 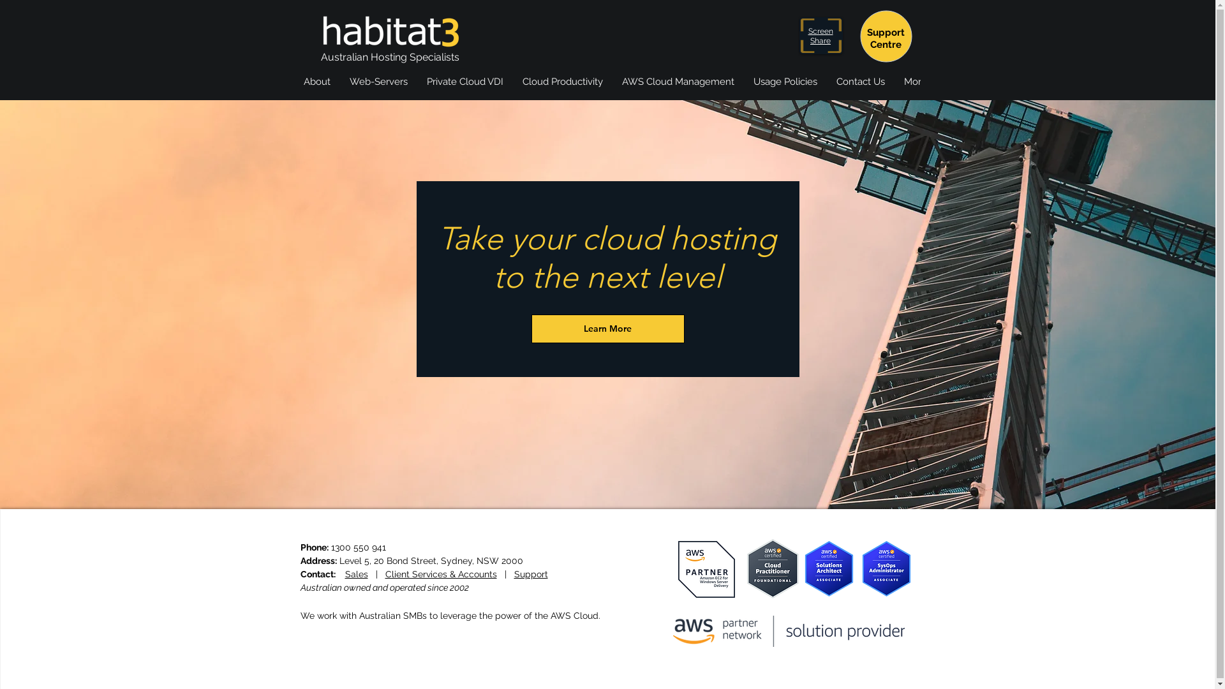 I want to click on Web-Servers, so click(x=378, y=88).